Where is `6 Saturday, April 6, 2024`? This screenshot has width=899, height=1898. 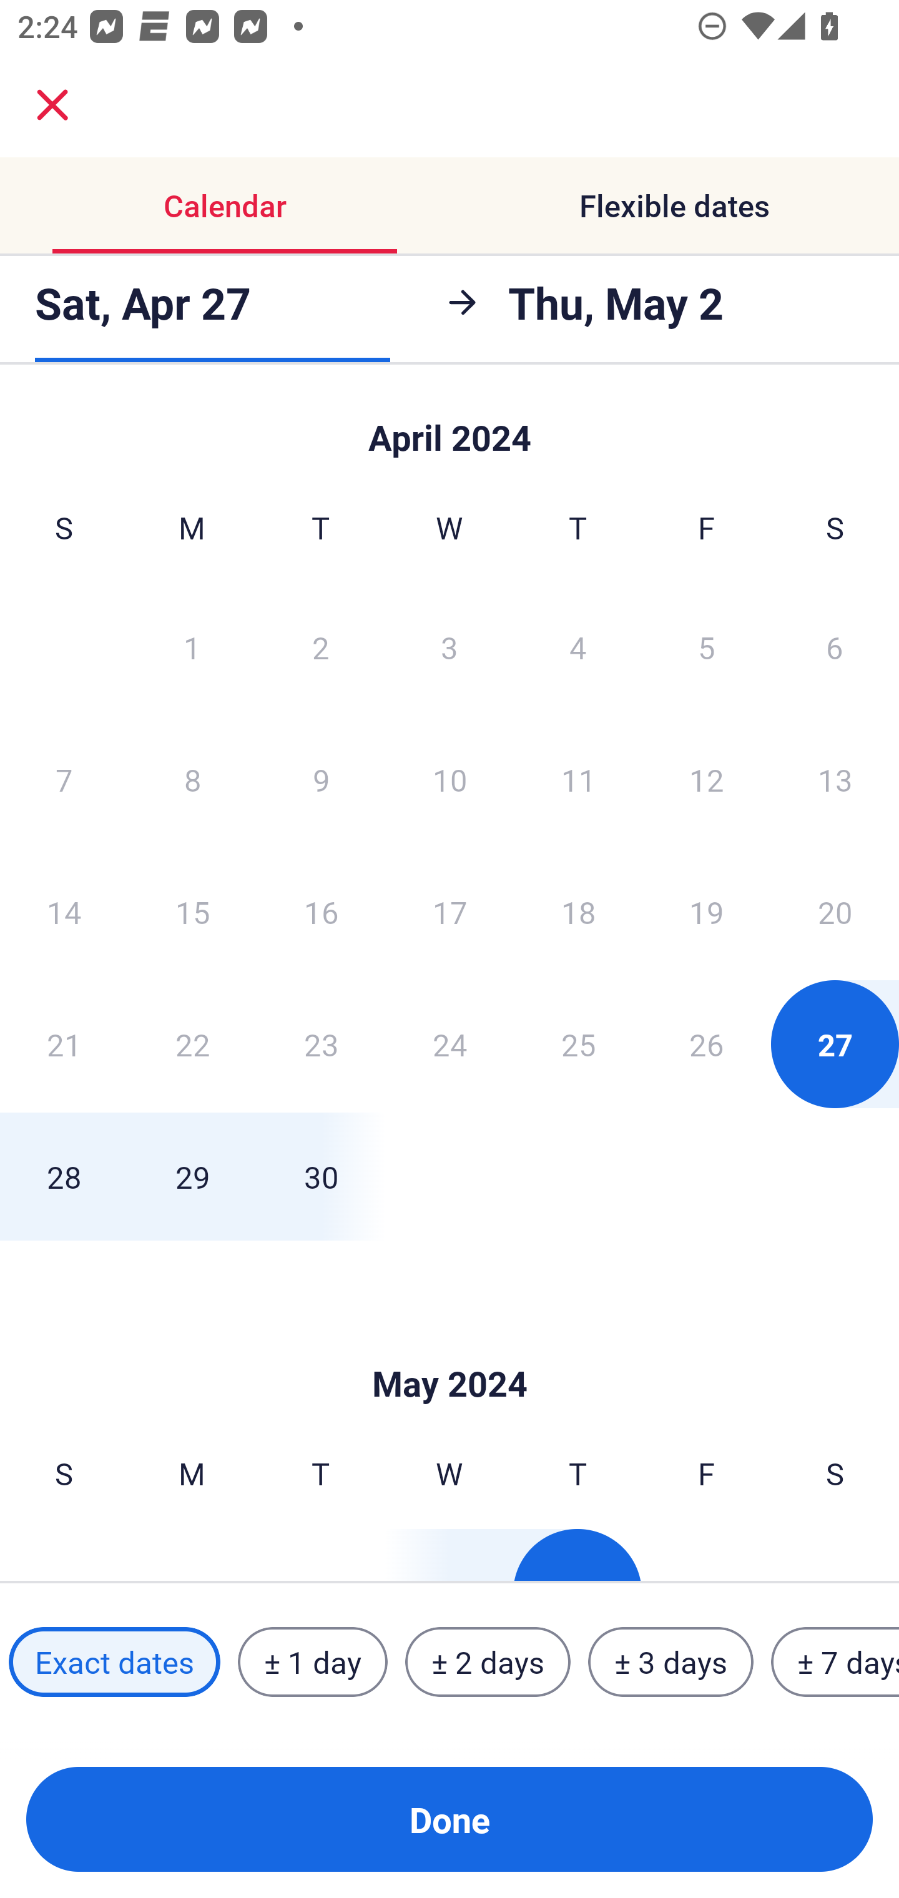
6 Saturday, April 6, 2024 is located at coordinates (835, 647).